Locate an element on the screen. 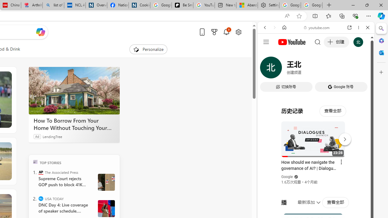 This screenshot has width=388, height=218. New Tab is located at coordinates (329, 5).